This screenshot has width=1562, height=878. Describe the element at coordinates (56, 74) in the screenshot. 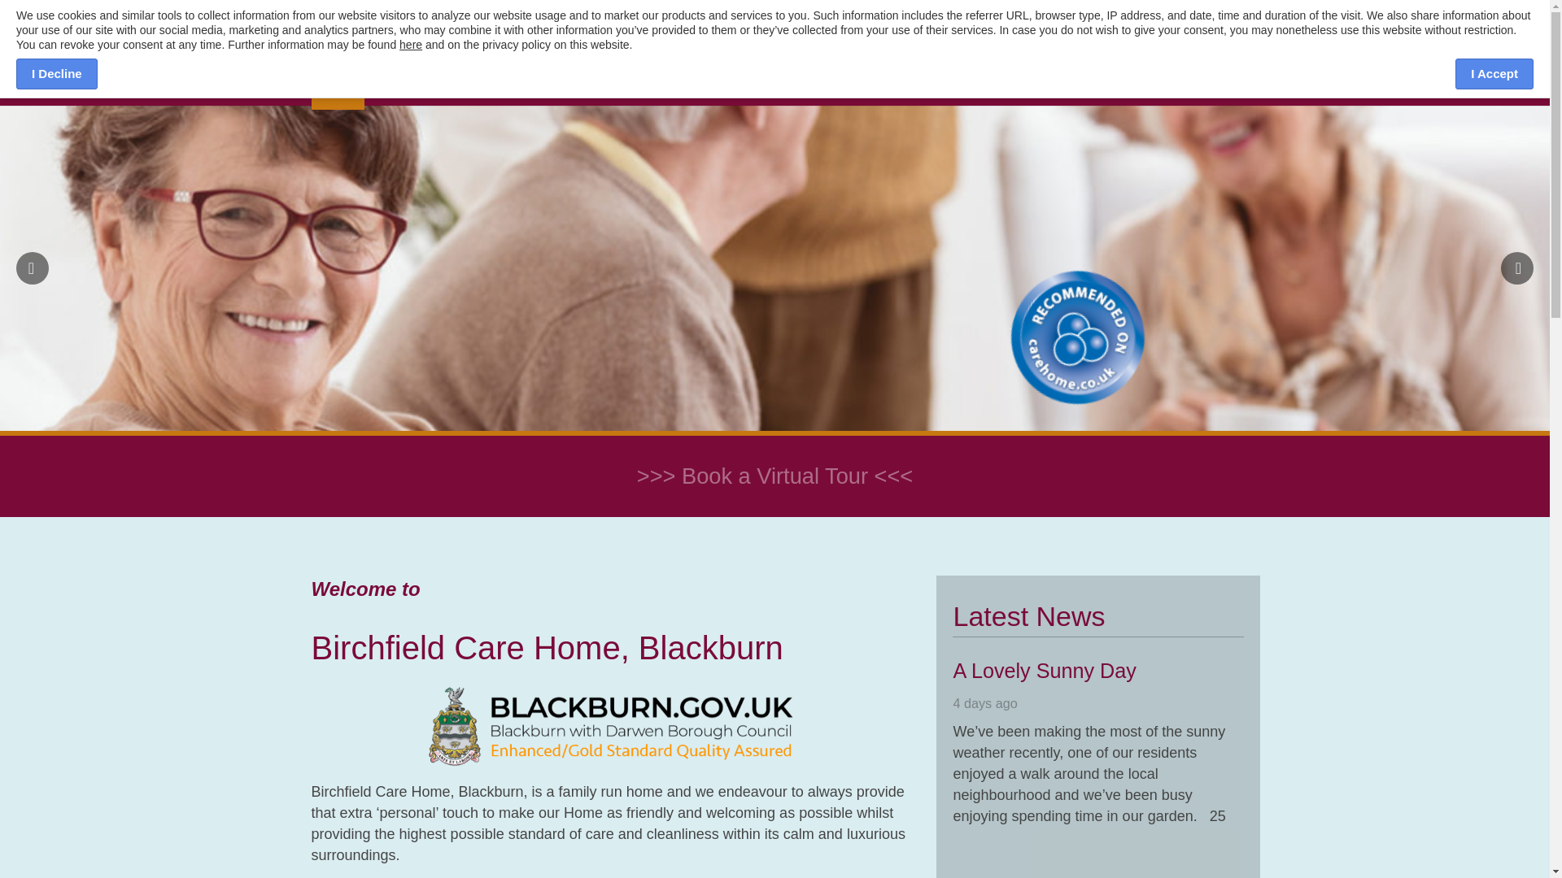

I see `I Decline` at that location.